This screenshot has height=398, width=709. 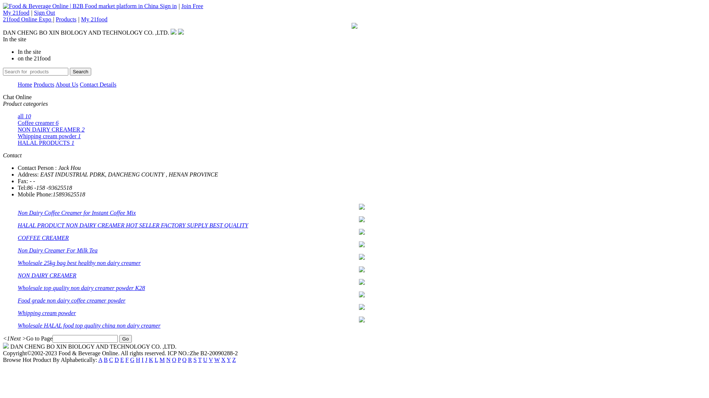 I want to click on M, so click(x=162, y=360).